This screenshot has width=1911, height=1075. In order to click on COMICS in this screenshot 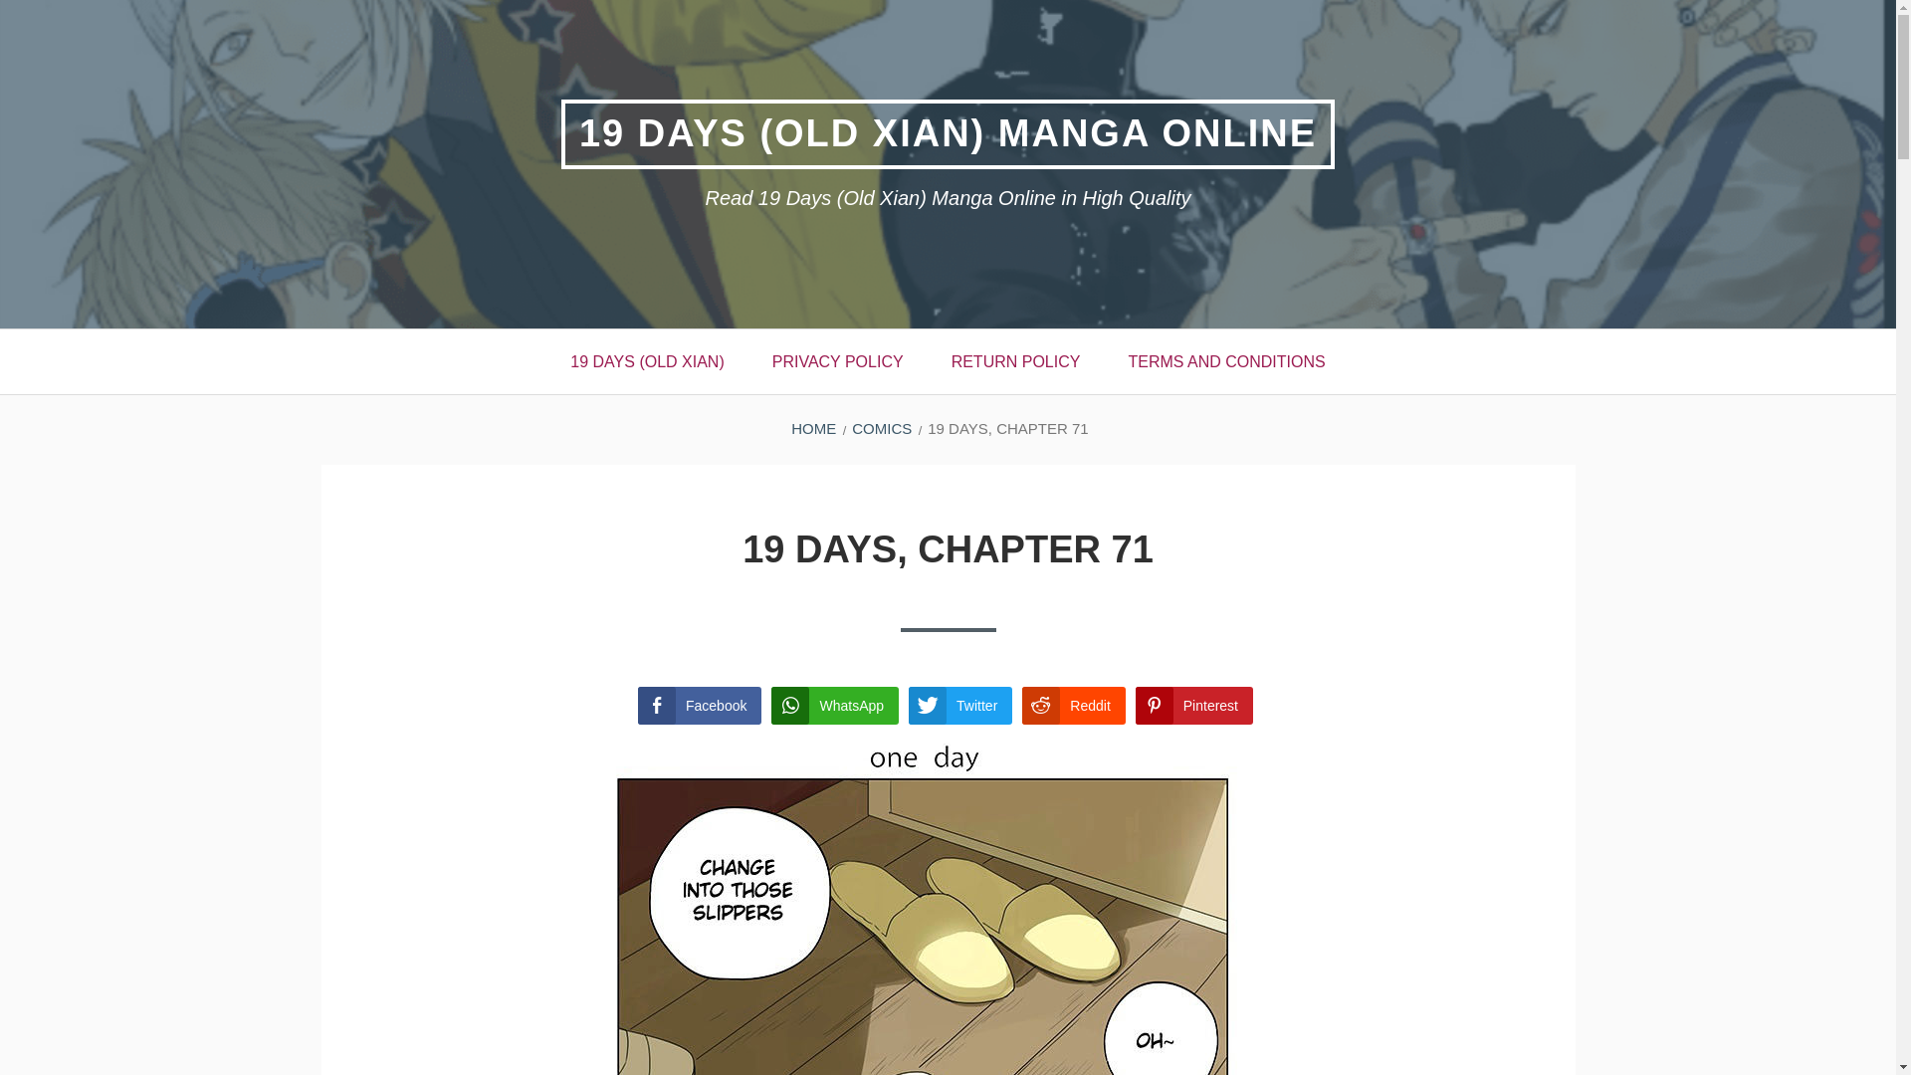, I will do `click(882, 428)`.